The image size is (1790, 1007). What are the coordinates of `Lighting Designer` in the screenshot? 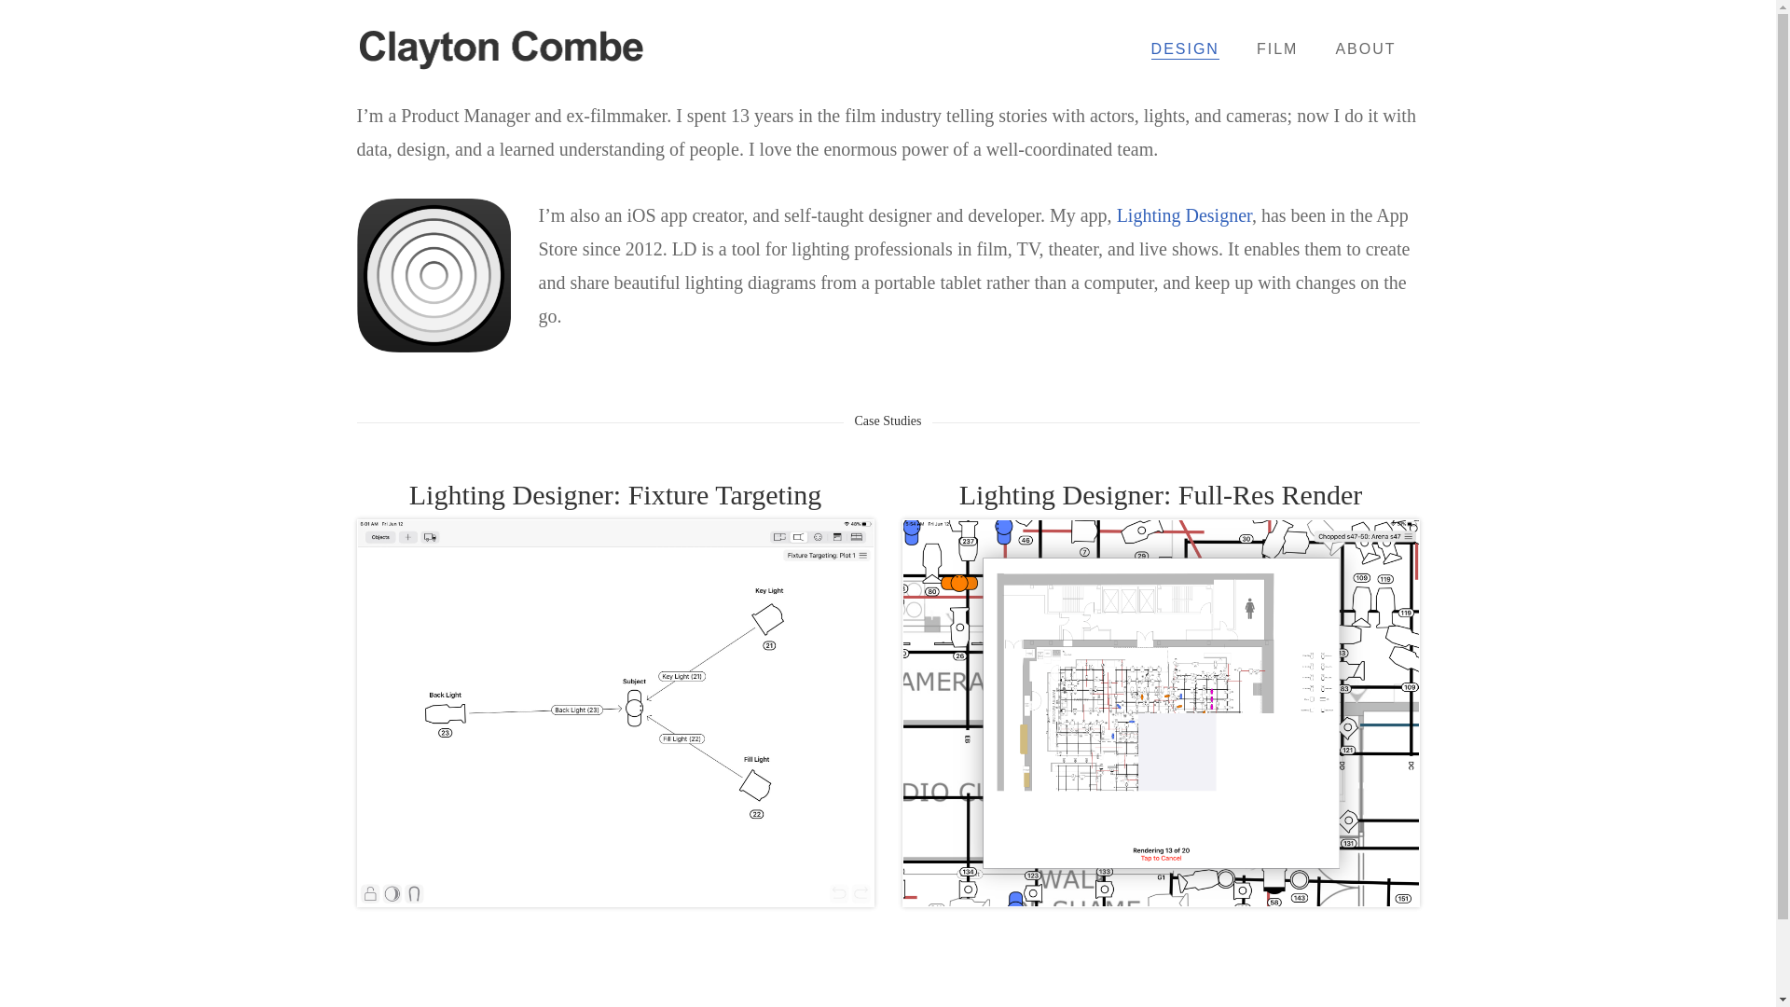 It's located at (1184, 214).